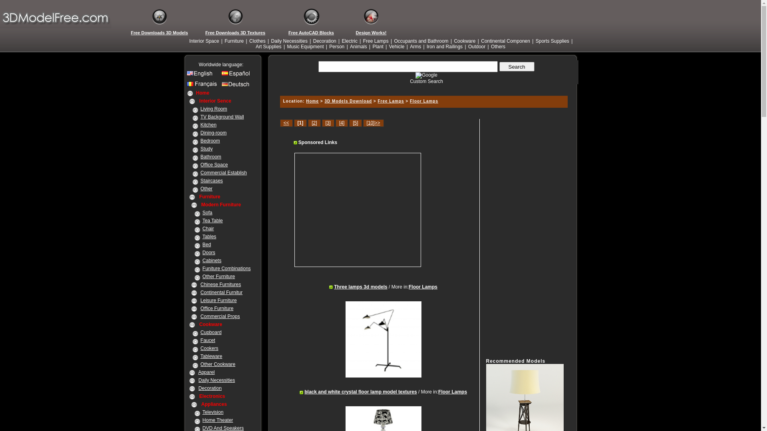 The image size is (767, 431). What do you see at coordinates (208, 340) in the screenshot?
I see `Faucet` at bounding box center [208, 340].